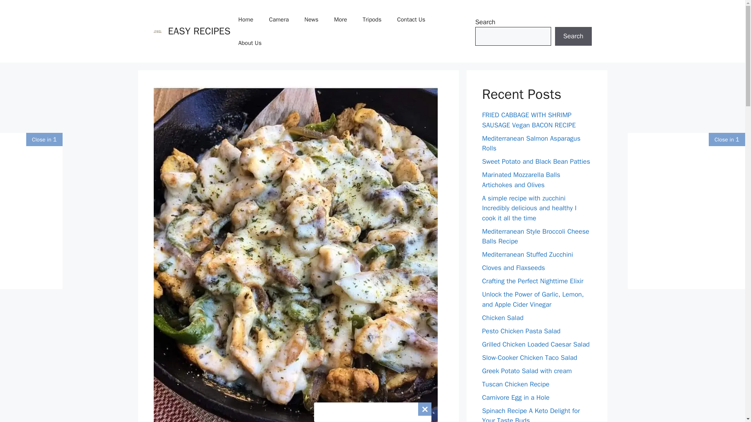 The image size is (751, 422). What do you see at coordinates (250, 43) in the screenshot?
I see `About Us` at bounding box center [250, 43].